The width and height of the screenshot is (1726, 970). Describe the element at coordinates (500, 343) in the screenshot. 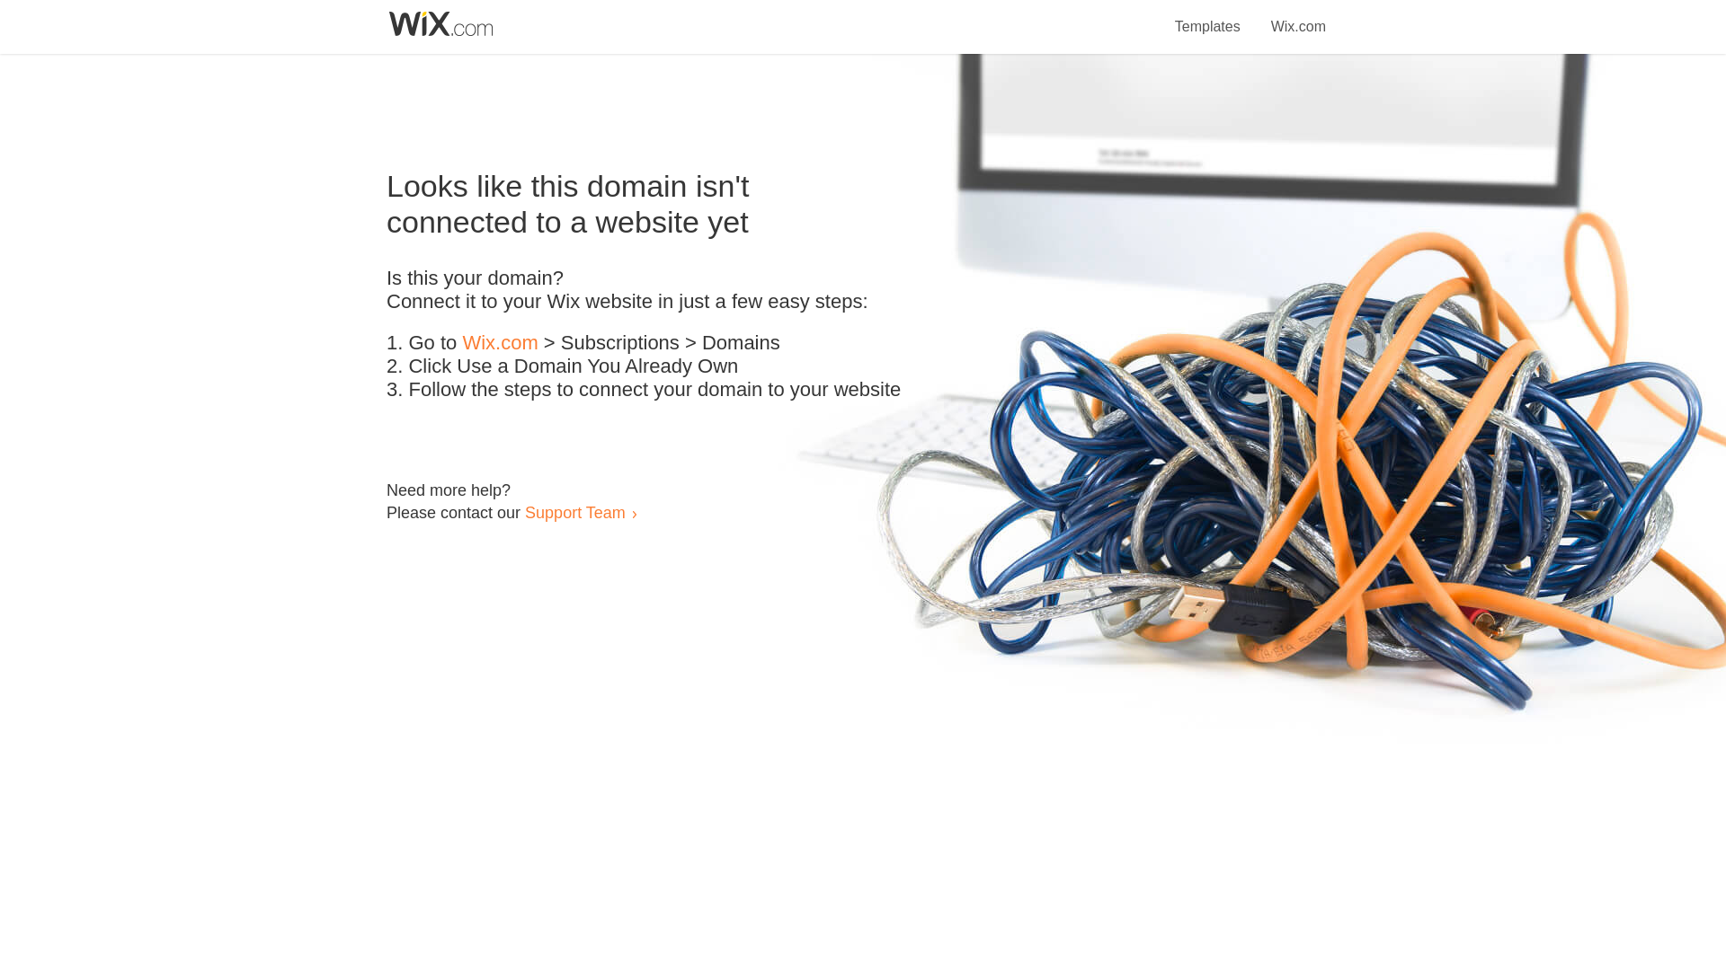

I see `Wix.com` at that location.